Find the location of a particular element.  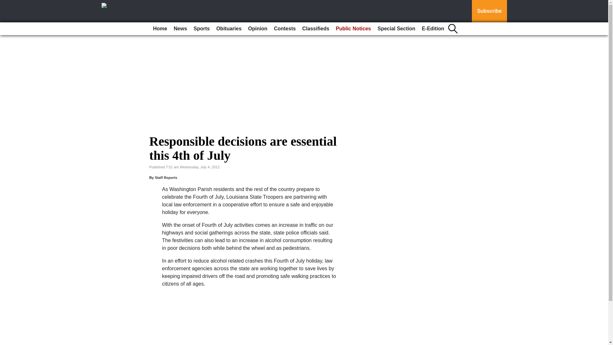

Public Notices is located at coordinates (353, 29).